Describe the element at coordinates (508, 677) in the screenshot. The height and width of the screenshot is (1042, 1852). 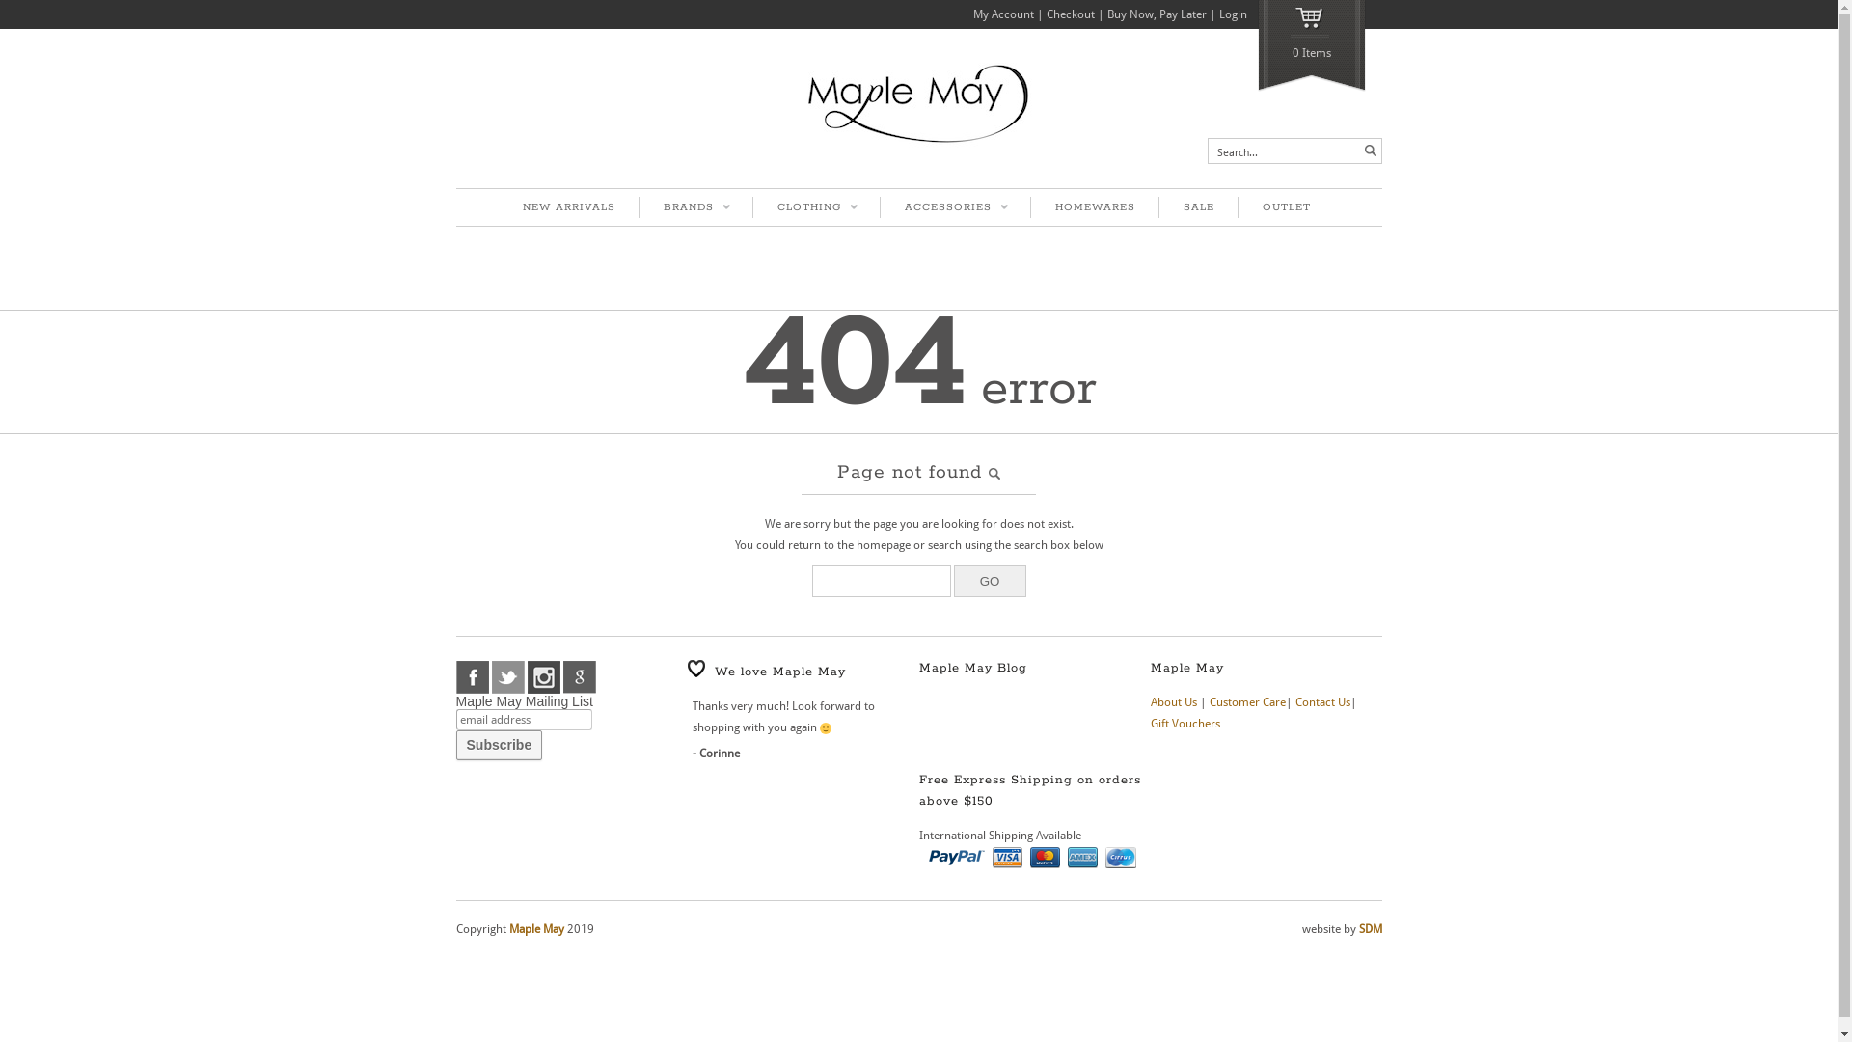
I see `twitter` at that location.